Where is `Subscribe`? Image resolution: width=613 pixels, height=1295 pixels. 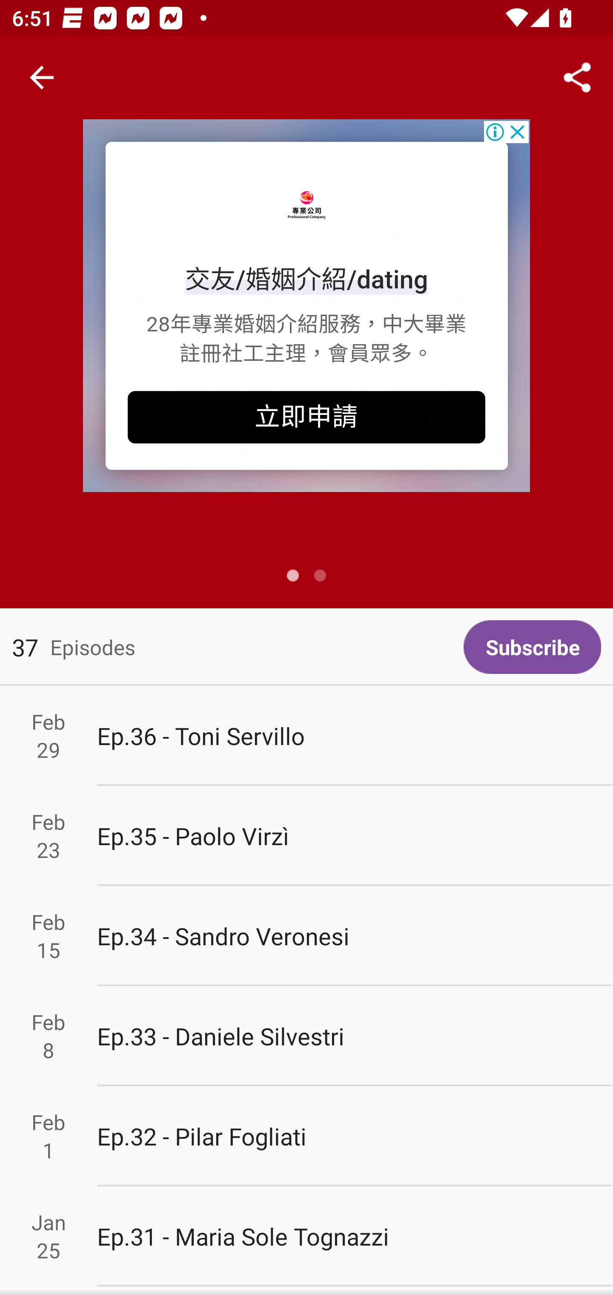 Subscribe is located at coordinates (532, 647).